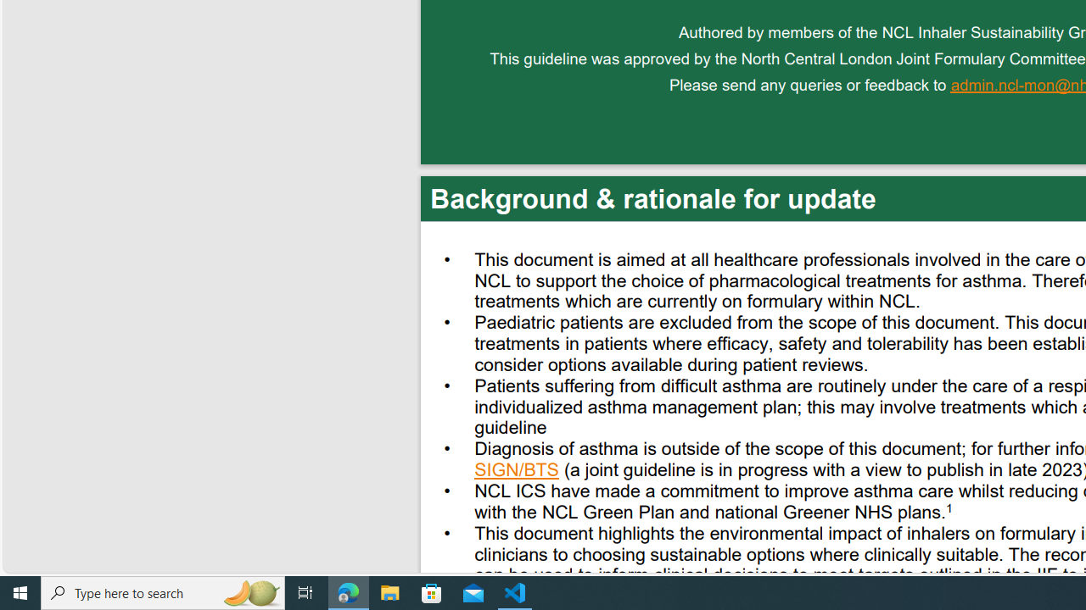  Describe the element at coordinates (518, 472) in the screenshot. I see `SIGN/BTS` at that location.